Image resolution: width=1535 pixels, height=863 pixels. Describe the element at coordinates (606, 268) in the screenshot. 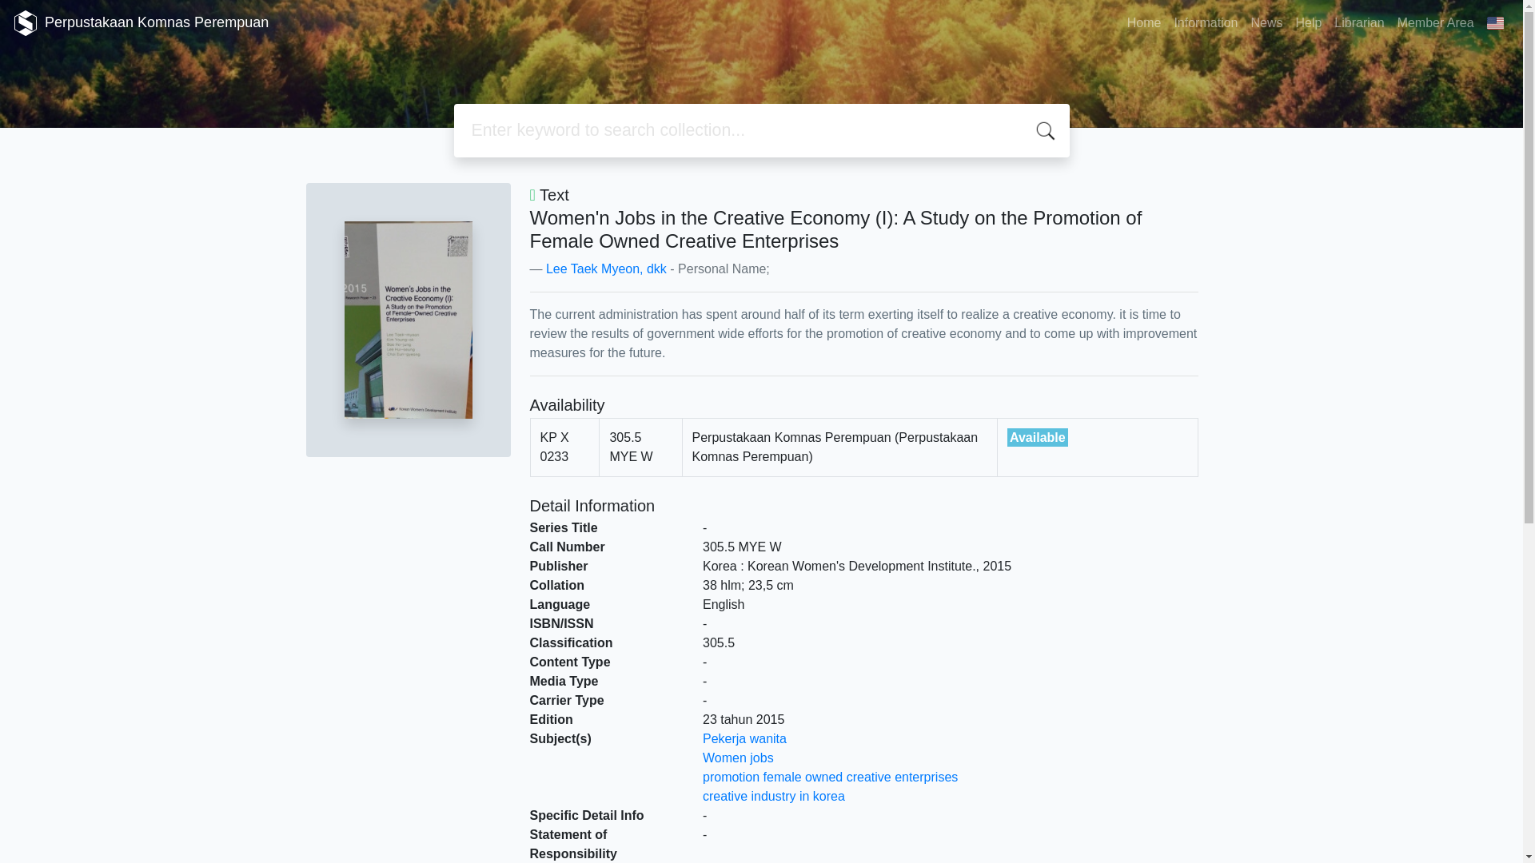

I see `Click to view others documents with this author` at that location.